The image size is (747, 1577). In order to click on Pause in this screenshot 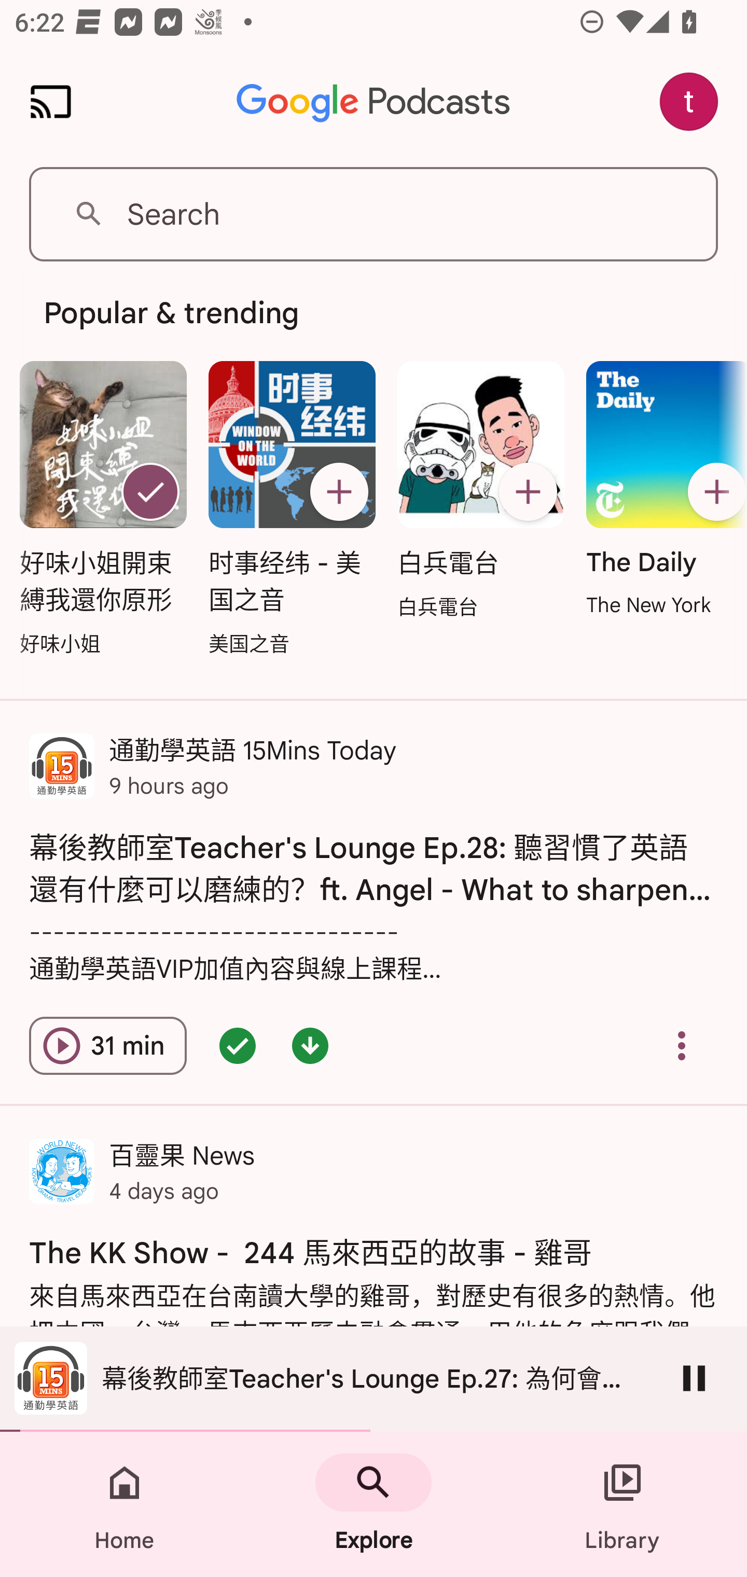, I will do `click(694, 1378)`.